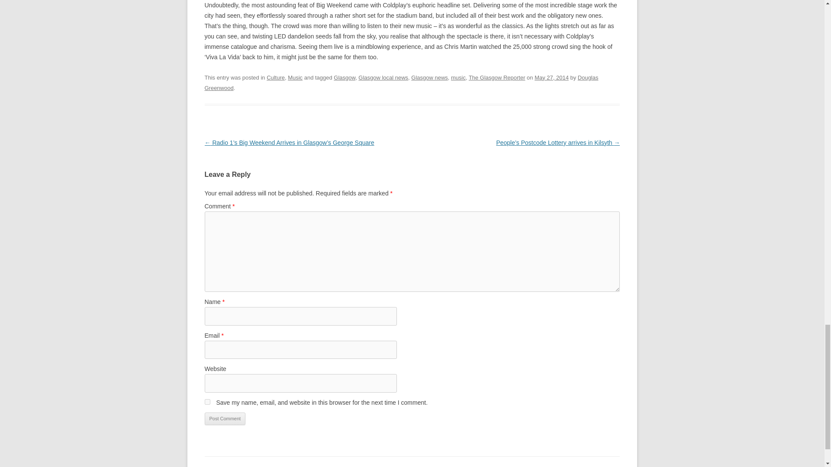 The image size is (831, 467). Describe the element at coordinates (383, 77) in the screenshot. I see `Glasgow local news` at that location.